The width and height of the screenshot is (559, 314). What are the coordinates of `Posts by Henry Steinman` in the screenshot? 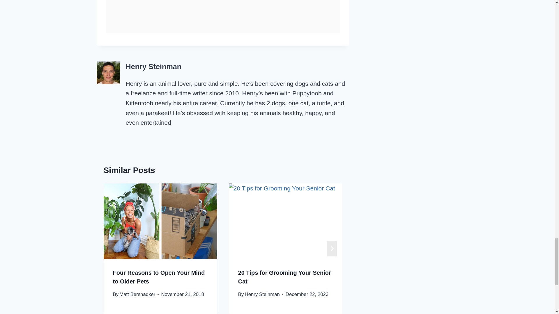 It's located at (154, 66).